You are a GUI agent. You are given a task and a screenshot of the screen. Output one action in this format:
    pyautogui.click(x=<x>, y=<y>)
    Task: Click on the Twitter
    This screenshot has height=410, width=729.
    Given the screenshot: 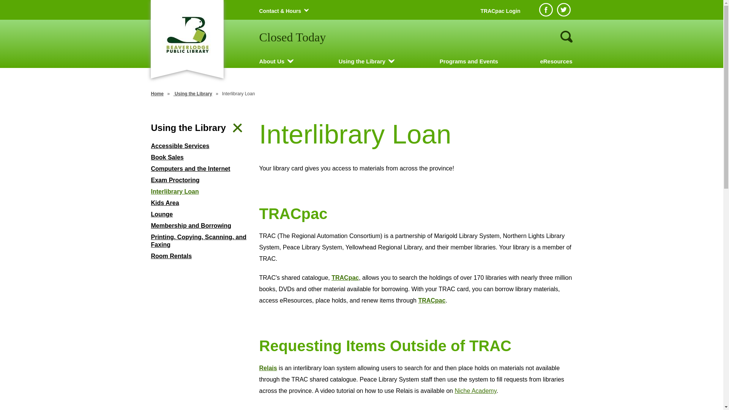 What is the action you would take?
    pyautogui.click(x=563, y=10)
    